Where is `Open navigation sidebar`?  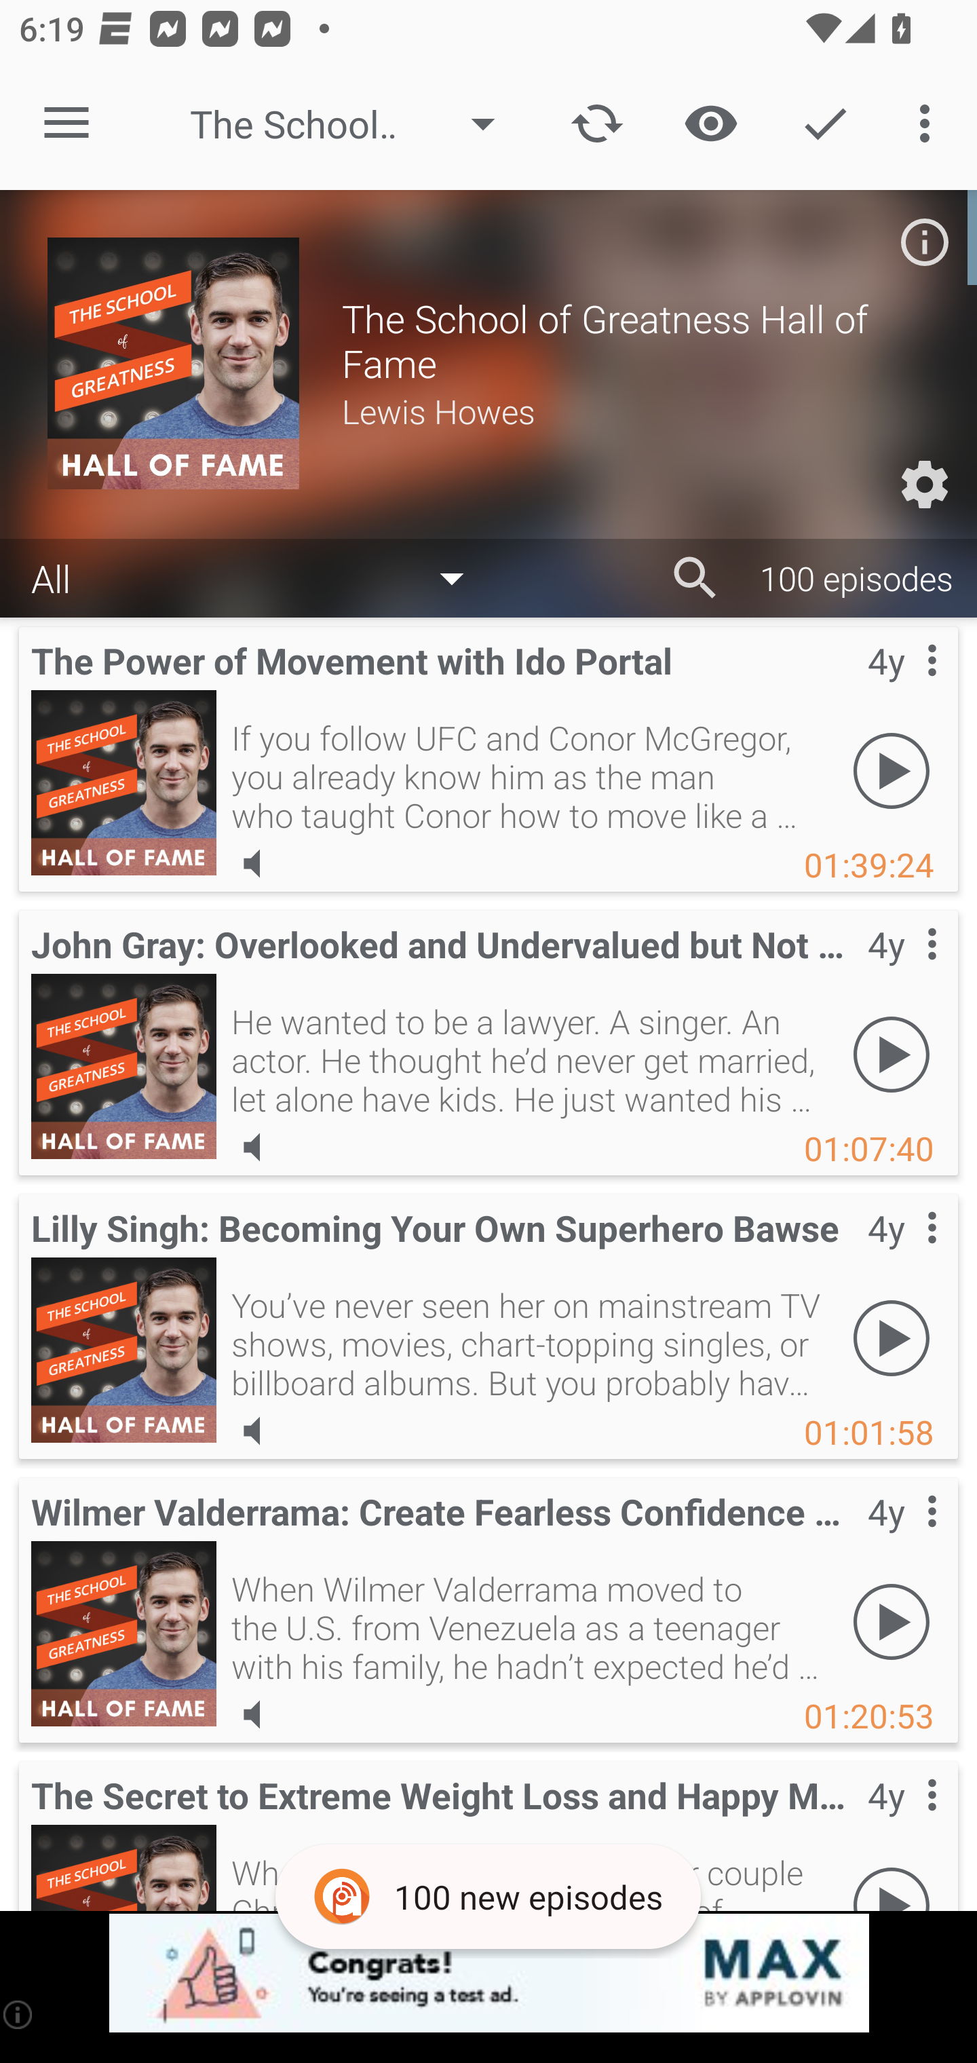 Open navigation sidebar is located at coordinates (66, 124).